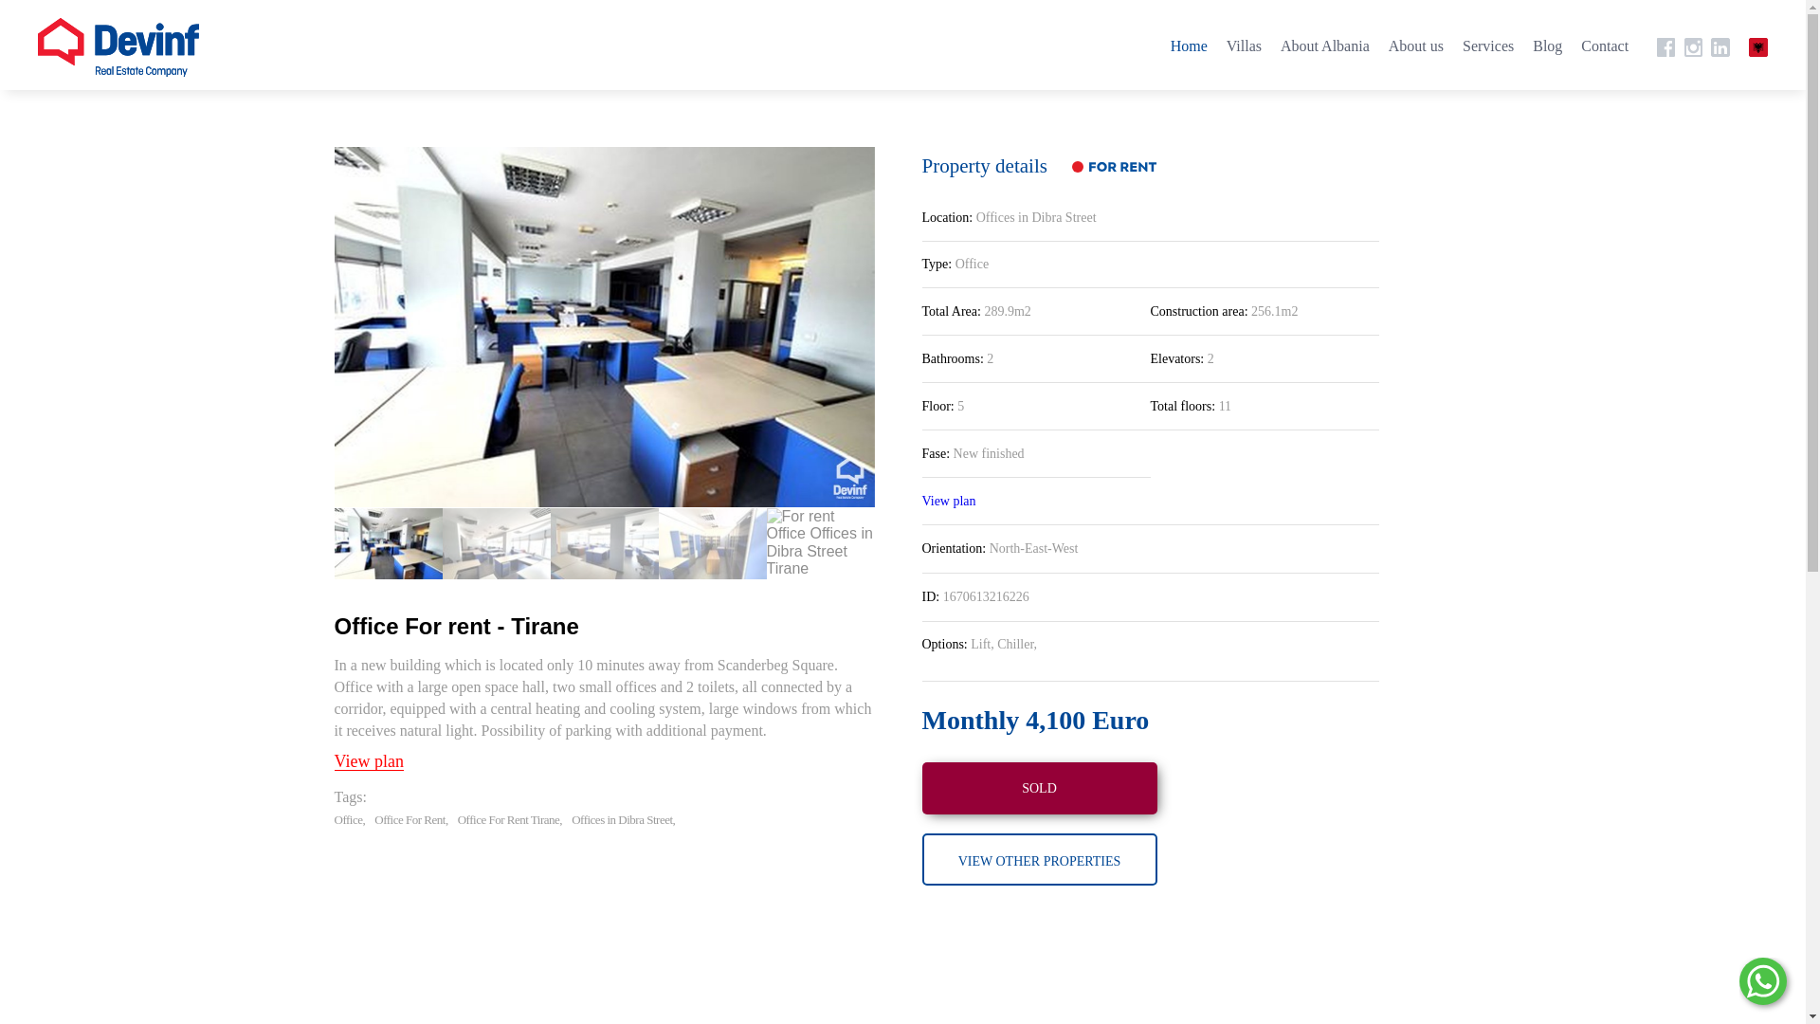 Image resolution: width=1820 pixels, height=1024 pixels. Describe the element at coordinates (1605, 46) in the screenshot. I see `Contact` at that location.